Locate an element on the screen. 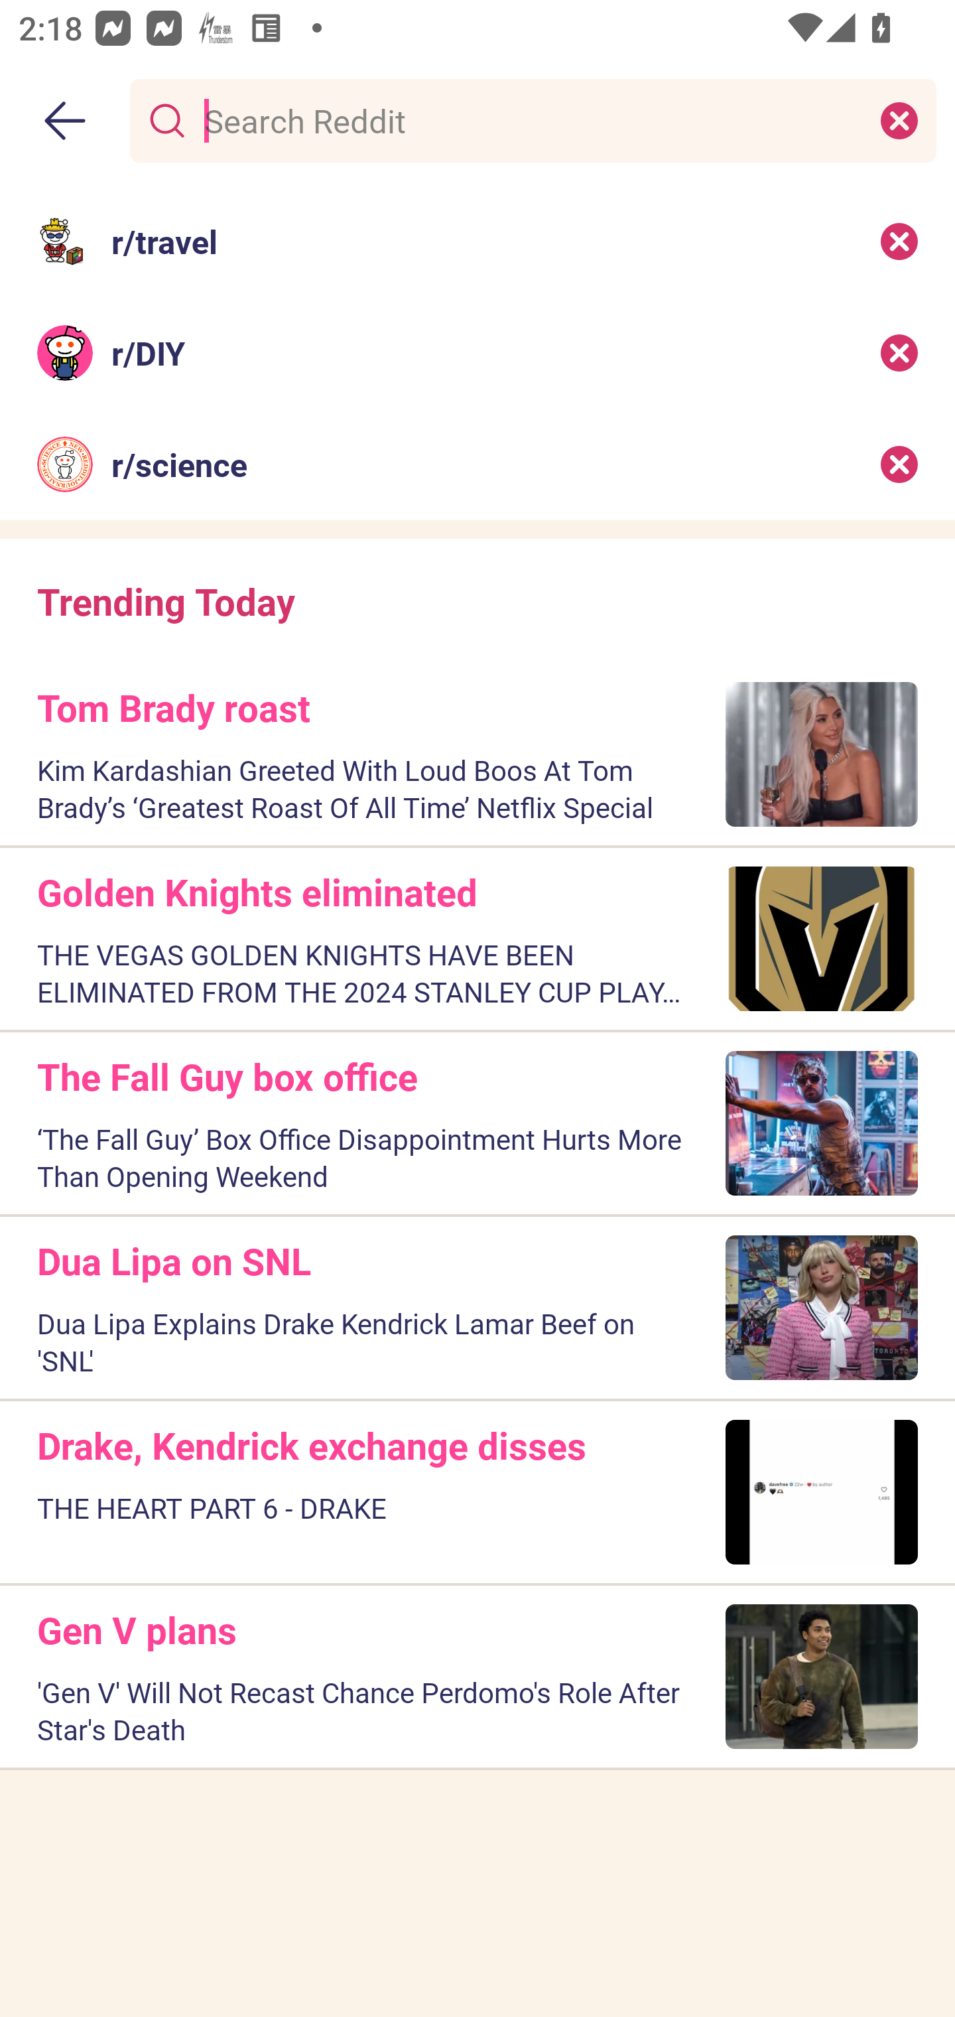 This screenshot has width=955, height=2017. Remove is located at coordinates (899, 353).